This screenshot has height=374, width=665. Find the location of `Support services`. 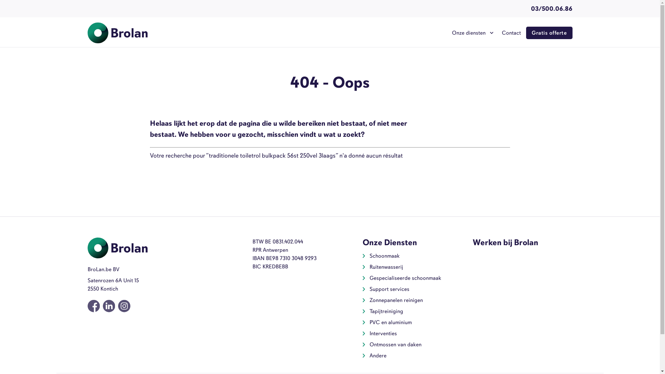

Support services is located at coordinates (389, 289).